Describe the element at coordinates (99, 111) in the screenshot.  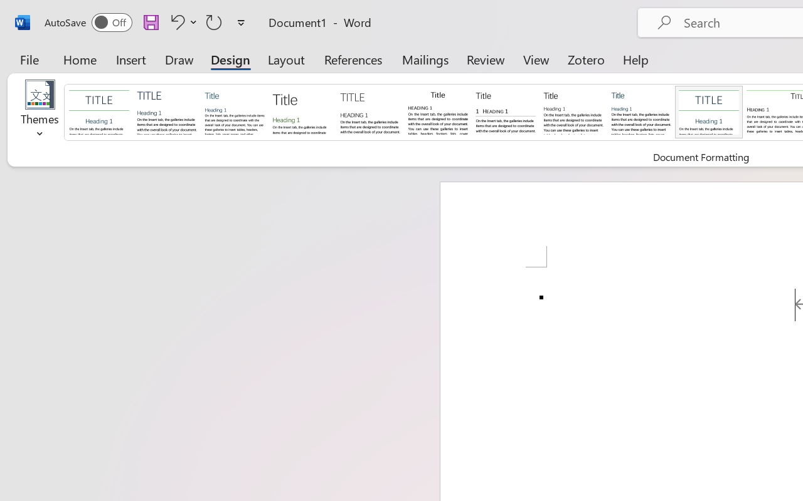
I see `Document` at that location.